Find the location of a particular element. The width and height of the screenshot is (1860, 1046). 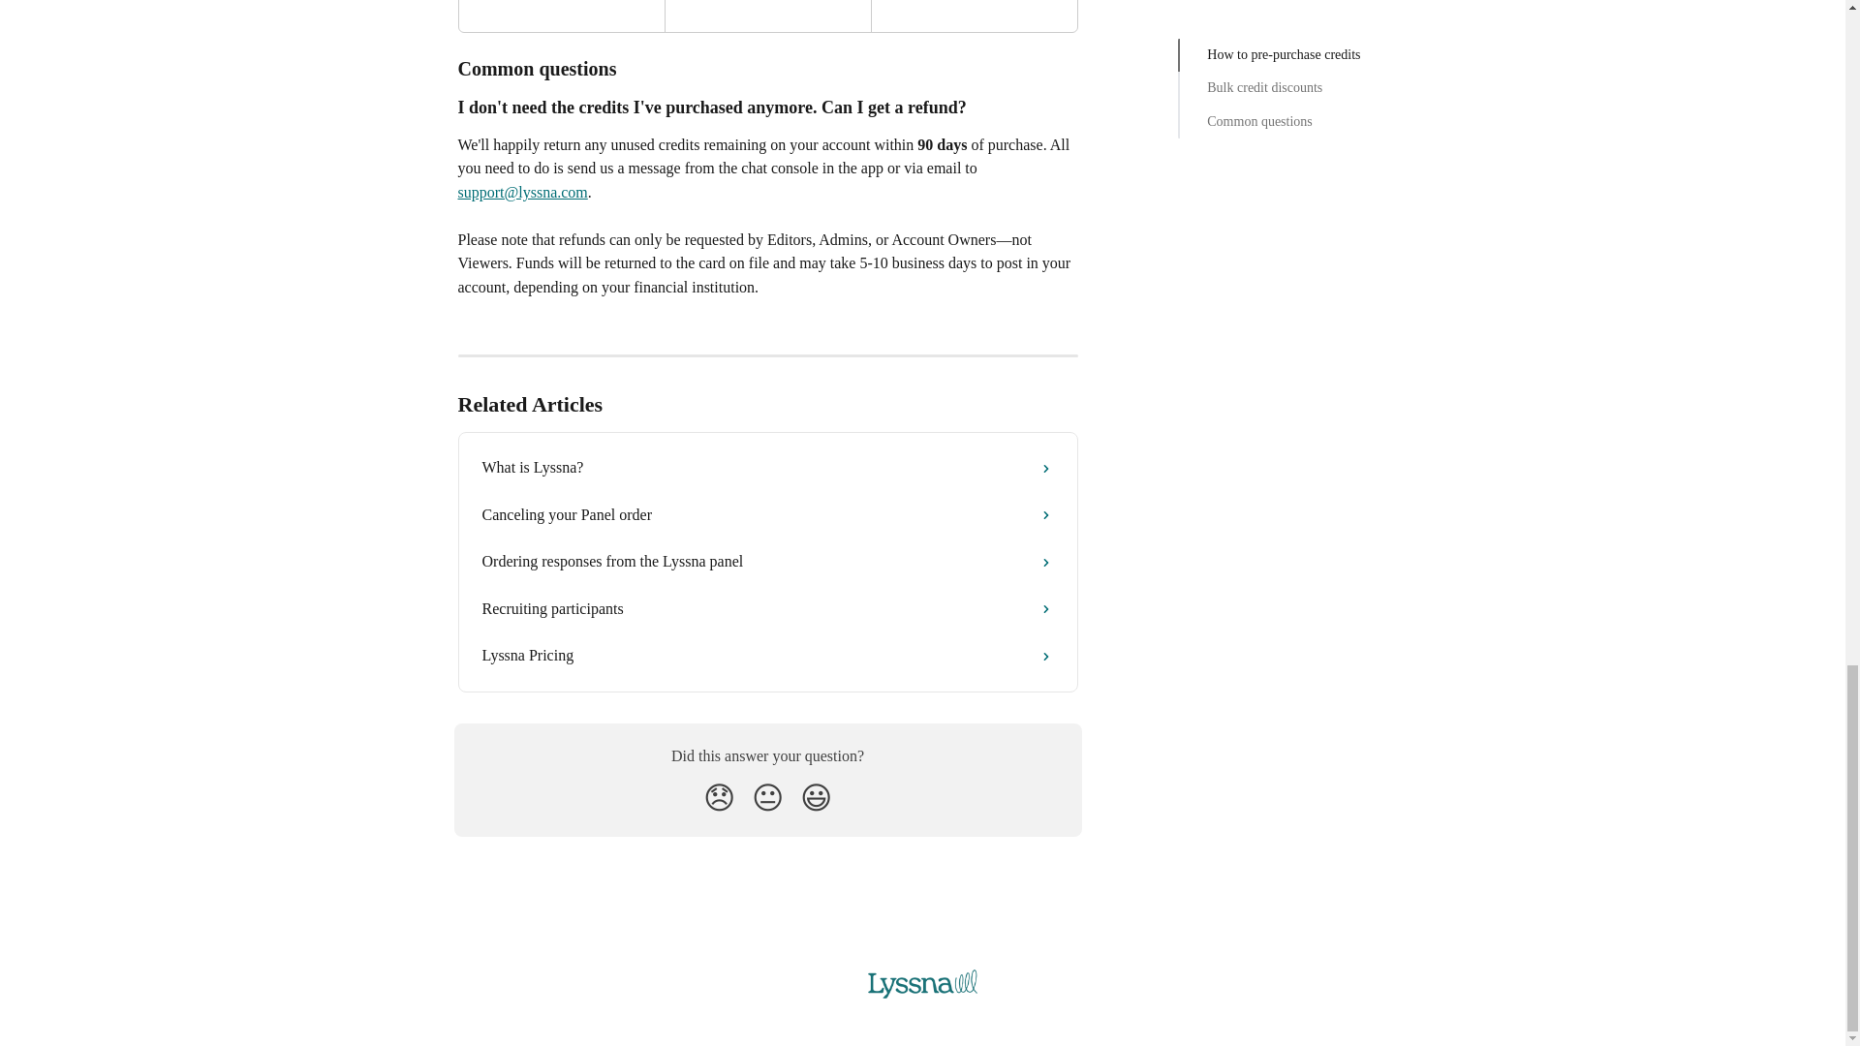

Canceling your Panel order is located at coordinates (767, 515).